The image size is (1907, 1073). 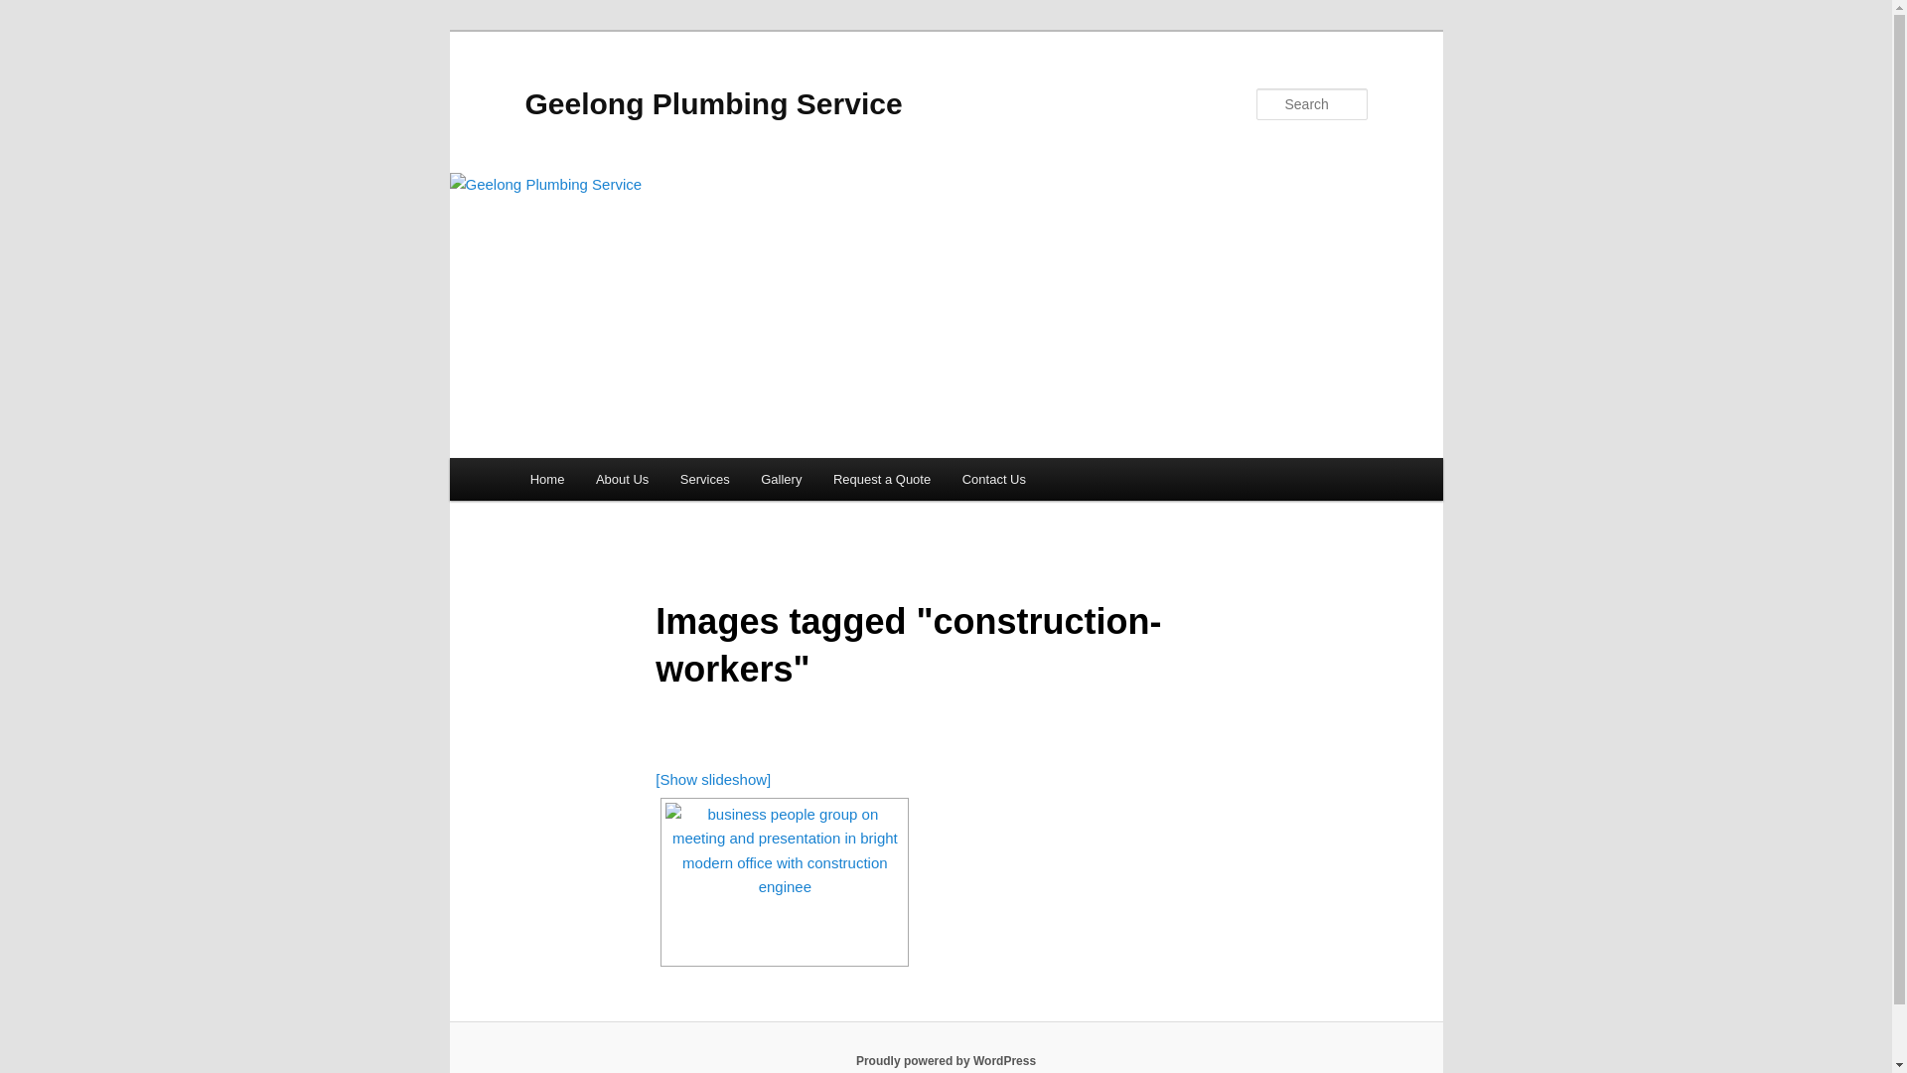 I want to click on Geelong Plumbing Service, so click(x=713, y=103).